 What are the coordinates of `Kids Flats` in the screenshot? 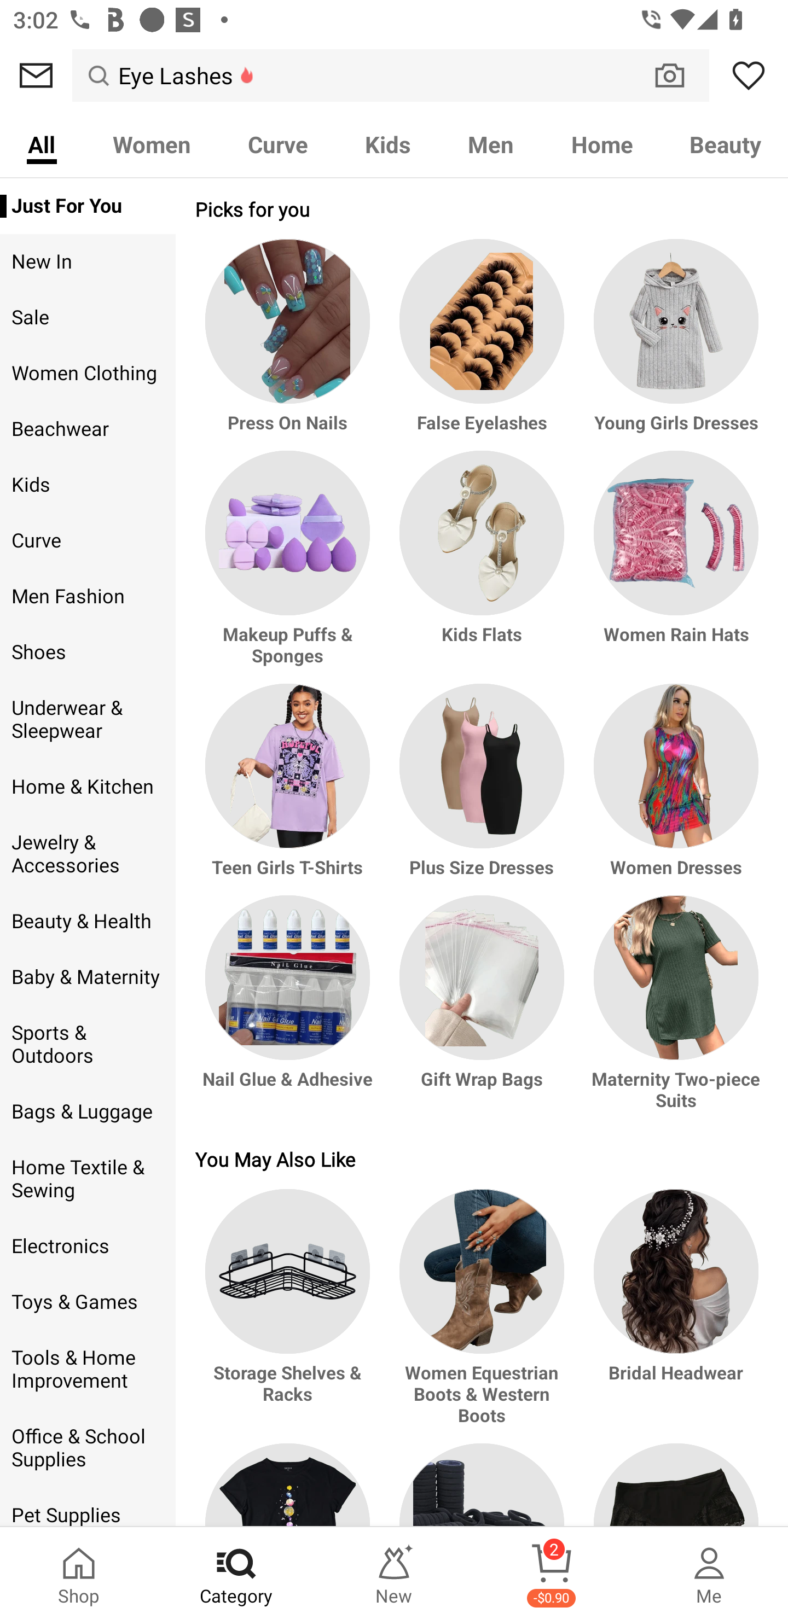 It's located at (482, 567).